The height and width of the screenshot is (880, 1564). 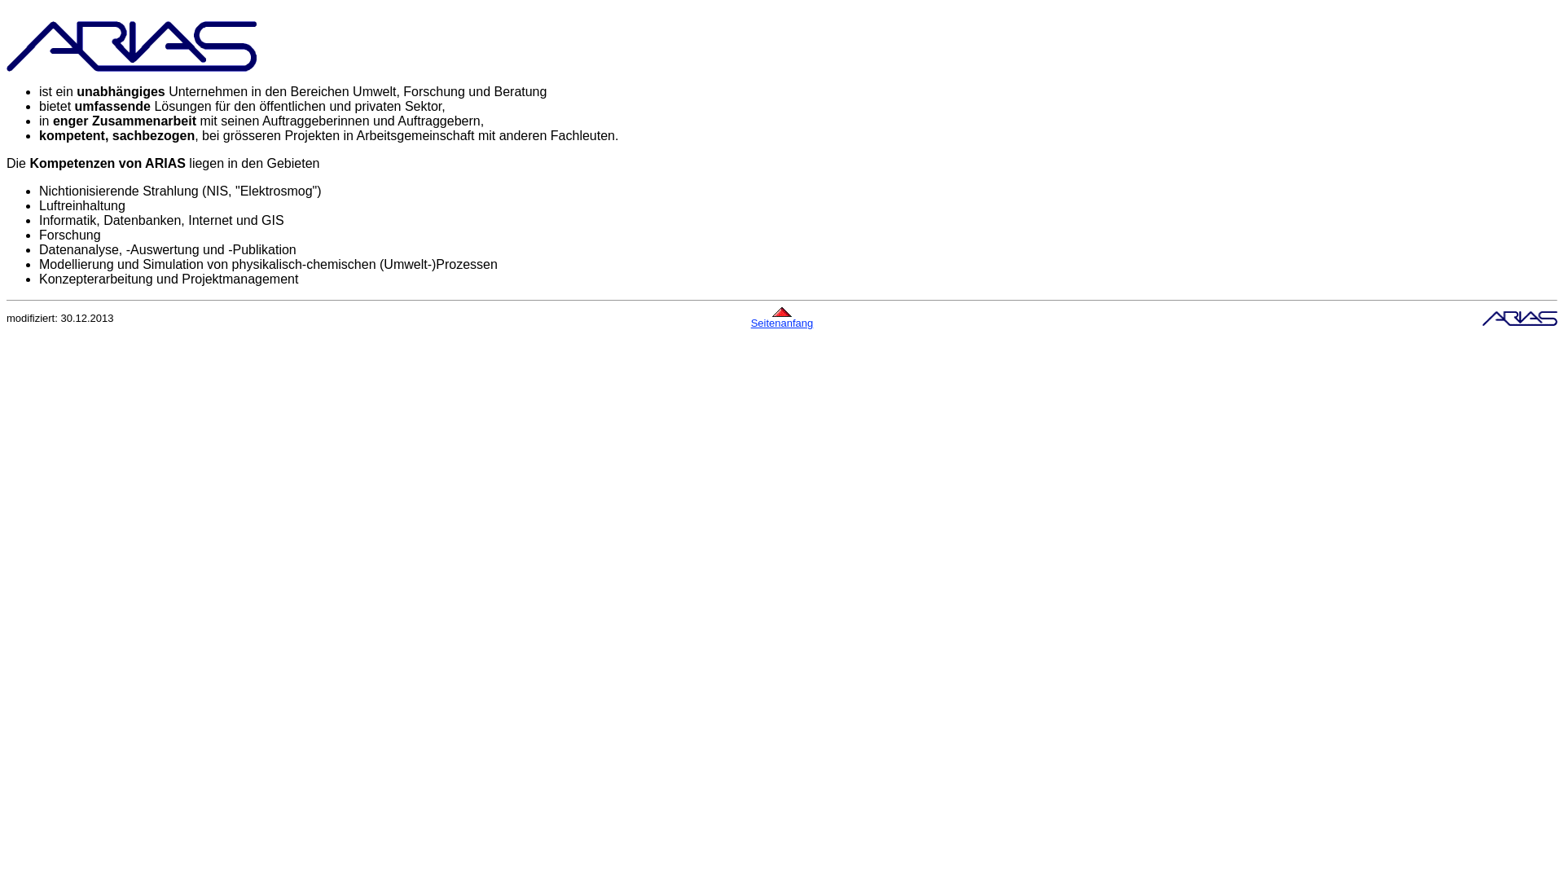 I want to click on Seitenanfang, so click(x=782, y=323).